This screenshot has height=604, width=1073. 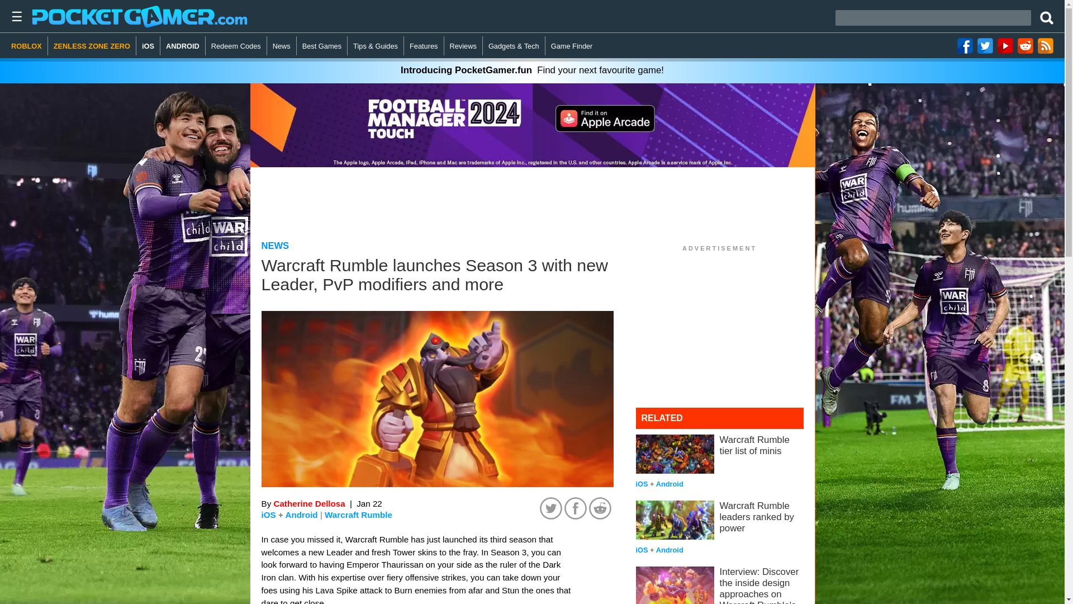 What do you see at coordinates (463, 46) in the screenshot?
I see `Reviews` at bounding box center [463, 46].